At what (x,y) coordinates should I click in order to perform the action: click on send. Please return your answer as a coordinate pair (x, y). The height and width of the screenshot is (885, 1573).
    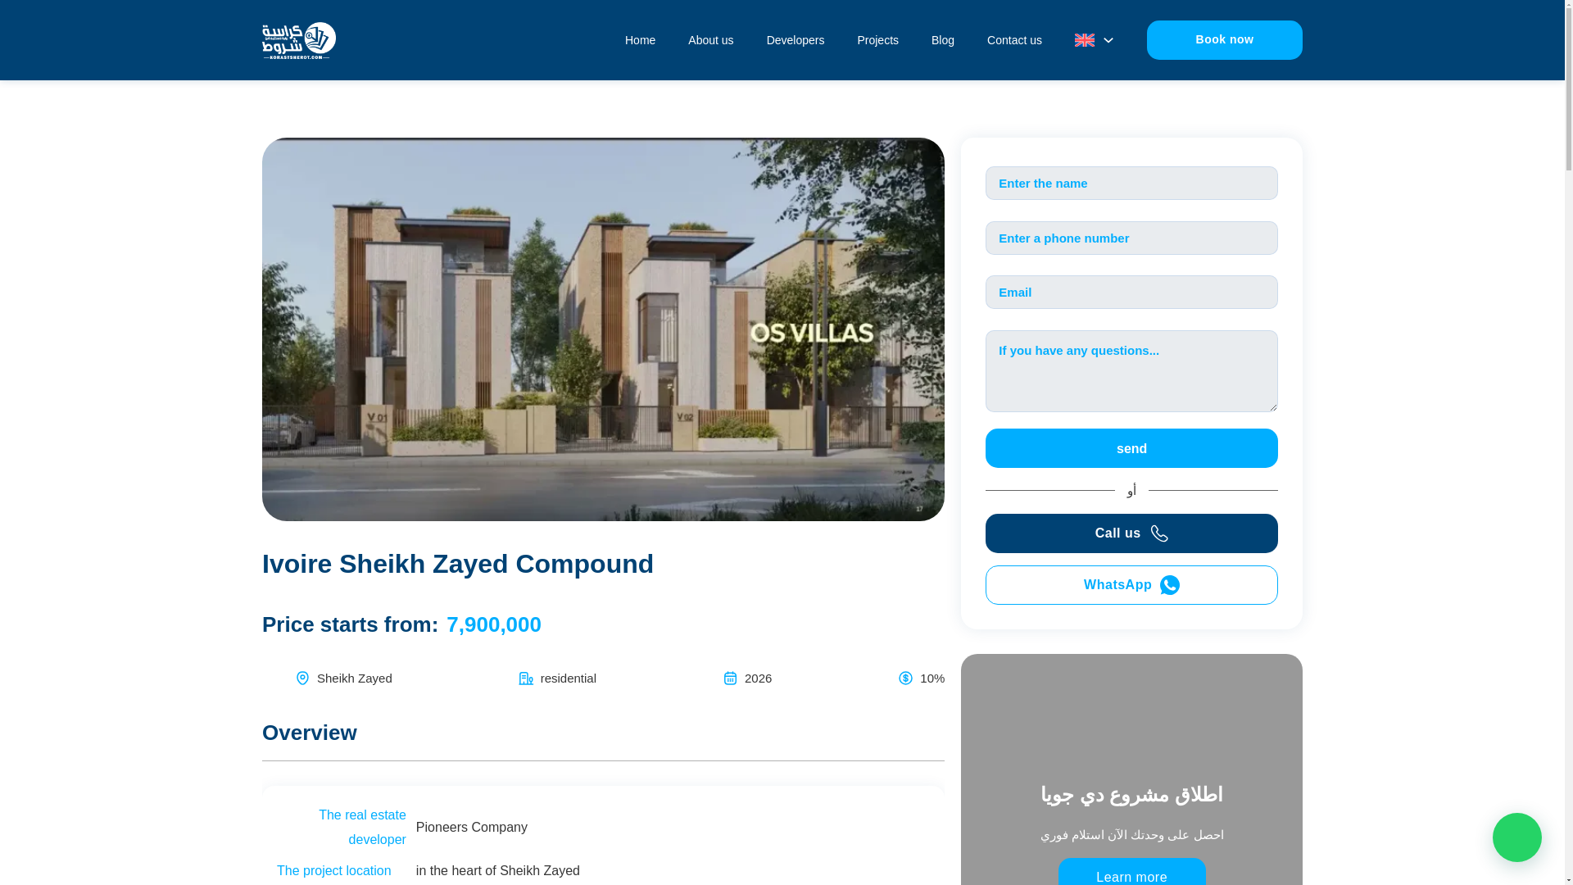
    Looking at the image, I should click on (1131, 447).